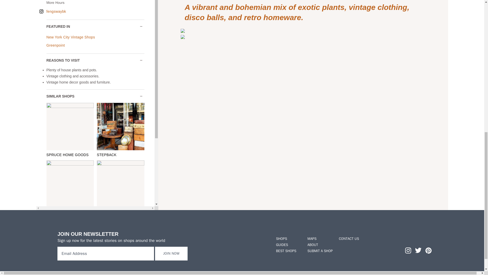  What do you see at coordinates (289, 251) in the screenshot?
I see `BEST SHOPS` at bounding box center [289, 251].